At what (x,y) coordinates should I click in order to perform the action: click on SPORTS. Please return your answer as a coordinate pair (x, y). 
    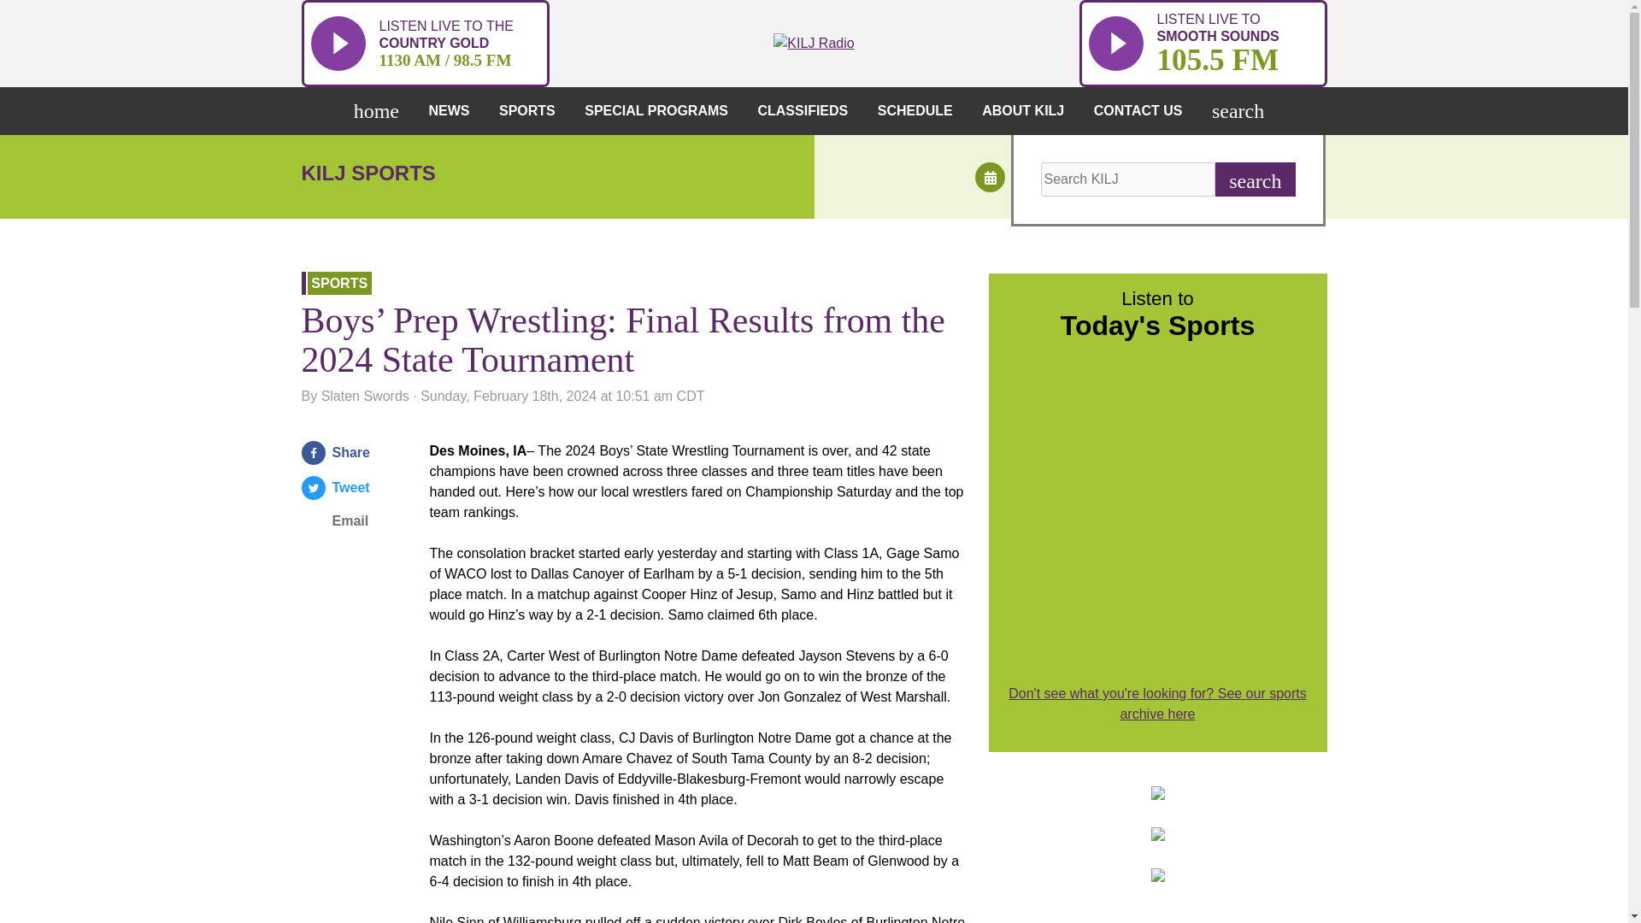
    Looking at the image, I should click on (1202, 43).